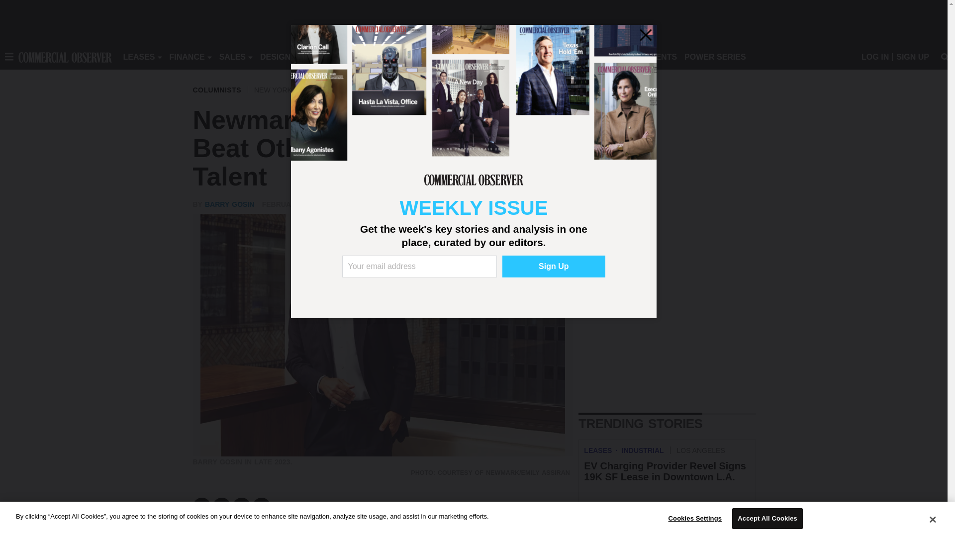 The width and height of the screenshot is (955, 537). What do you see at coordinates (232, 57) in the screenshot?
I see `SALES` at bounding box center [232, 57].